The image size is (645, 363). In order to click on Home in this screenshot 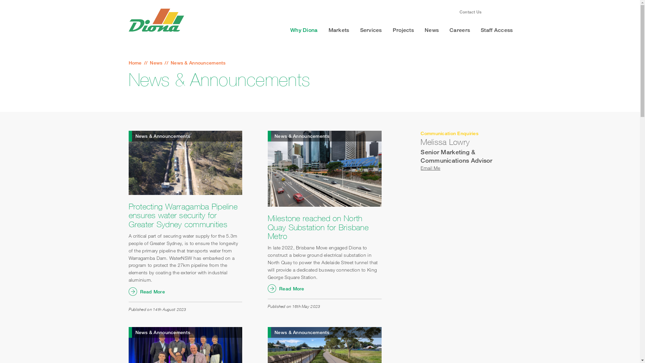, I will do `click(135, 63)`.